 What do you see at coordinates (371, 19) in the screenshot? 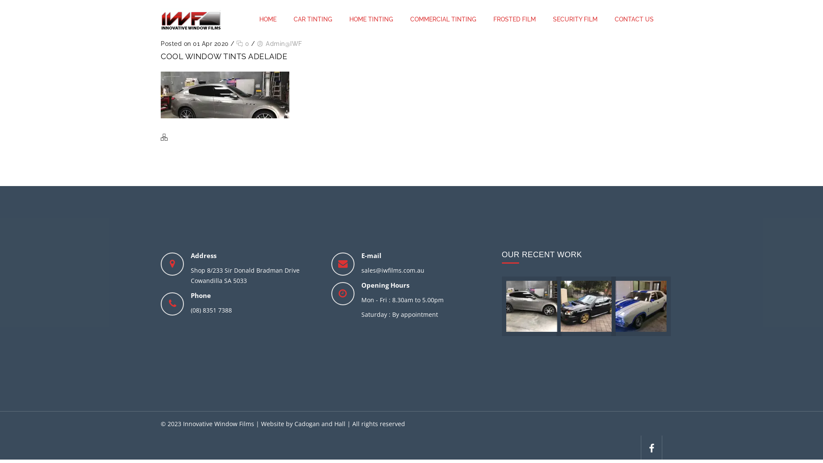
I see `HOME TINTING` at bounding box center [371, 19].